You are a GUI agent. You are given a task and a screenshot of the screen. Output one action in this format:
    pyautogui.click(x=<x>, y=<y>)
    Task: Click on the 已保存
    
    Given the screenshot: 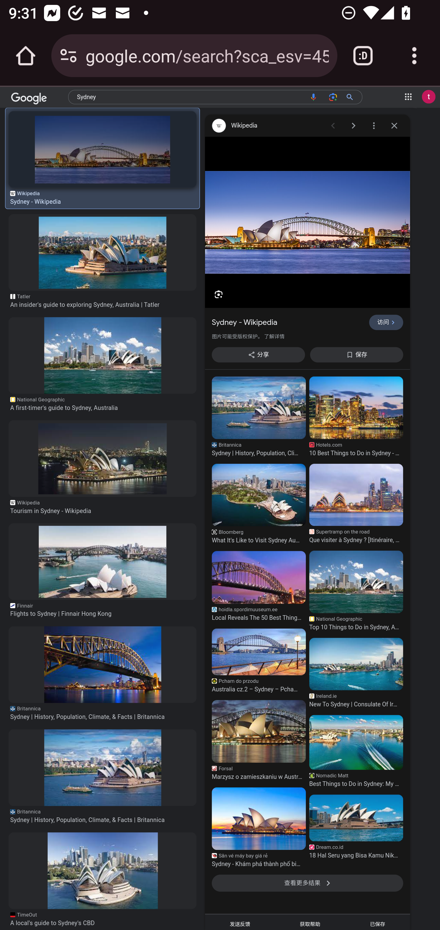 What is the action you would take?
    pyautogui.click(x=377, y=922)
    